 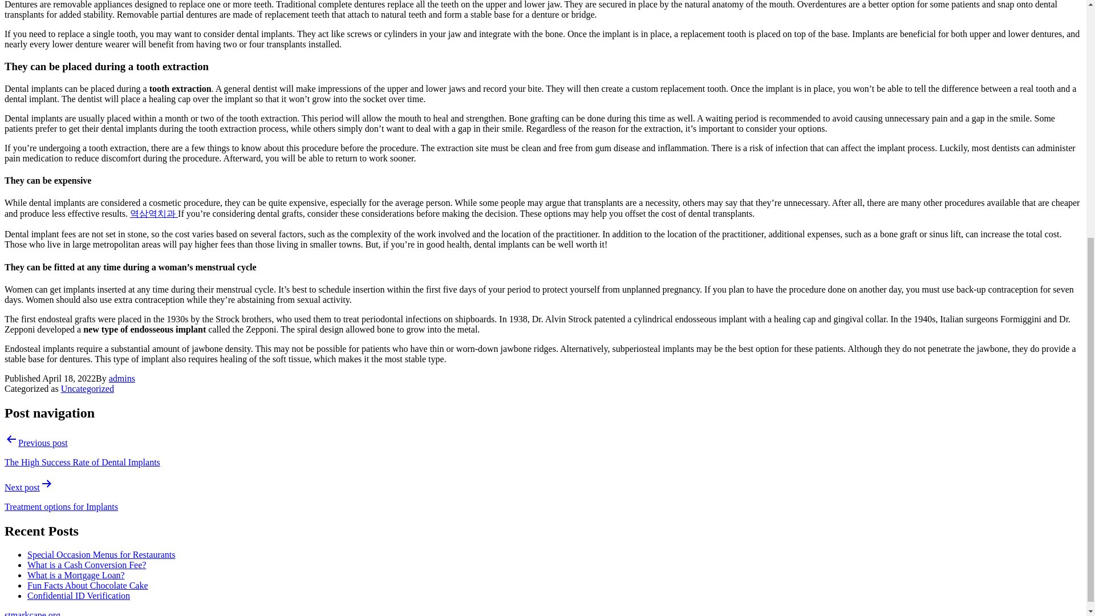 What do you see at coordinates (88, 585) in the screenshot?
I see `Fun Facts About Chocolate Cake` at bounding box center [88, 585].